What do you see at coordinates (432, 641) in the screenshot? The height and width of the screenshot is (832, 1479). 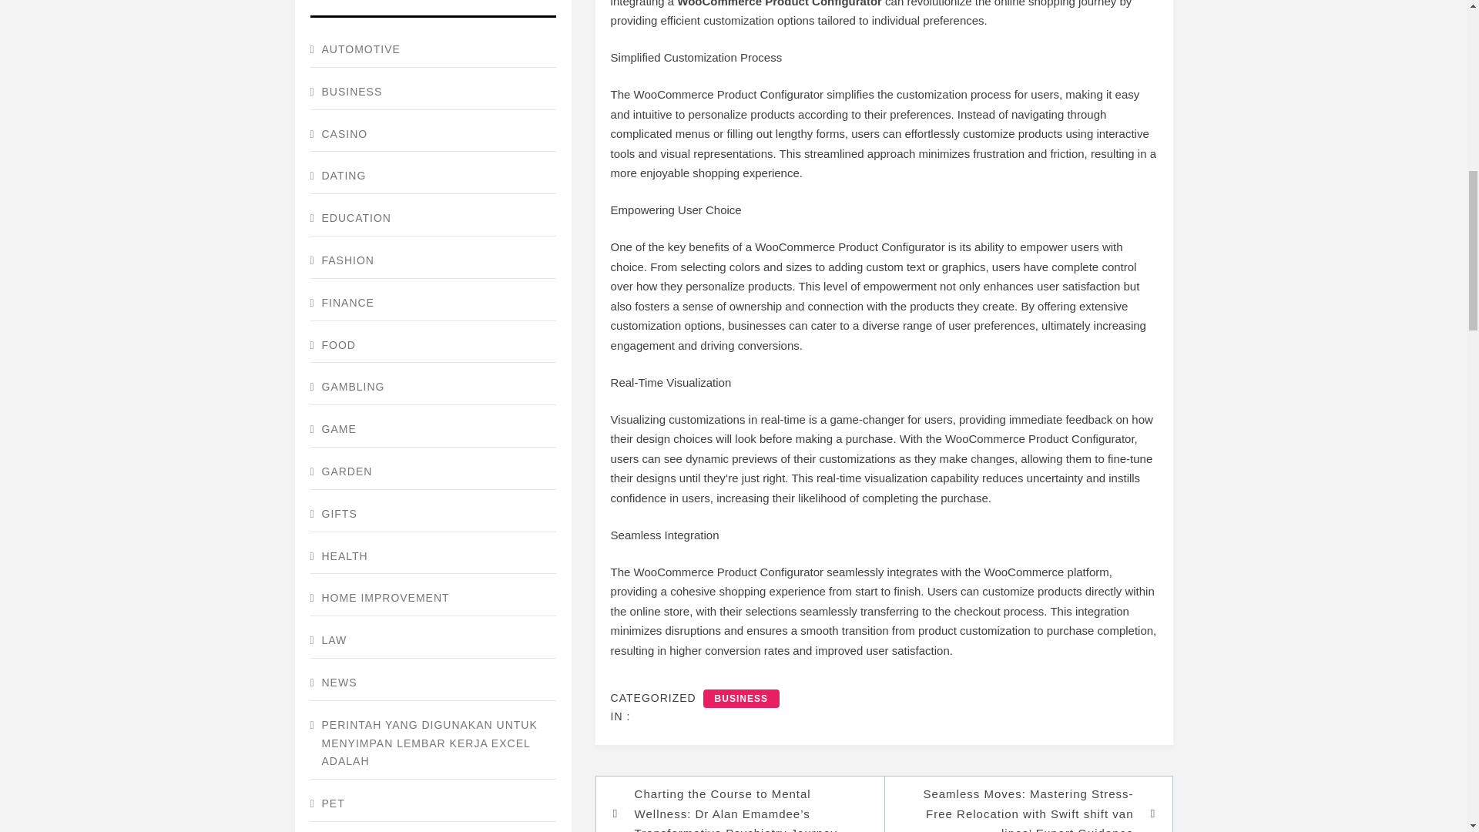 I see `LAW` at bounding box center [432, 641].